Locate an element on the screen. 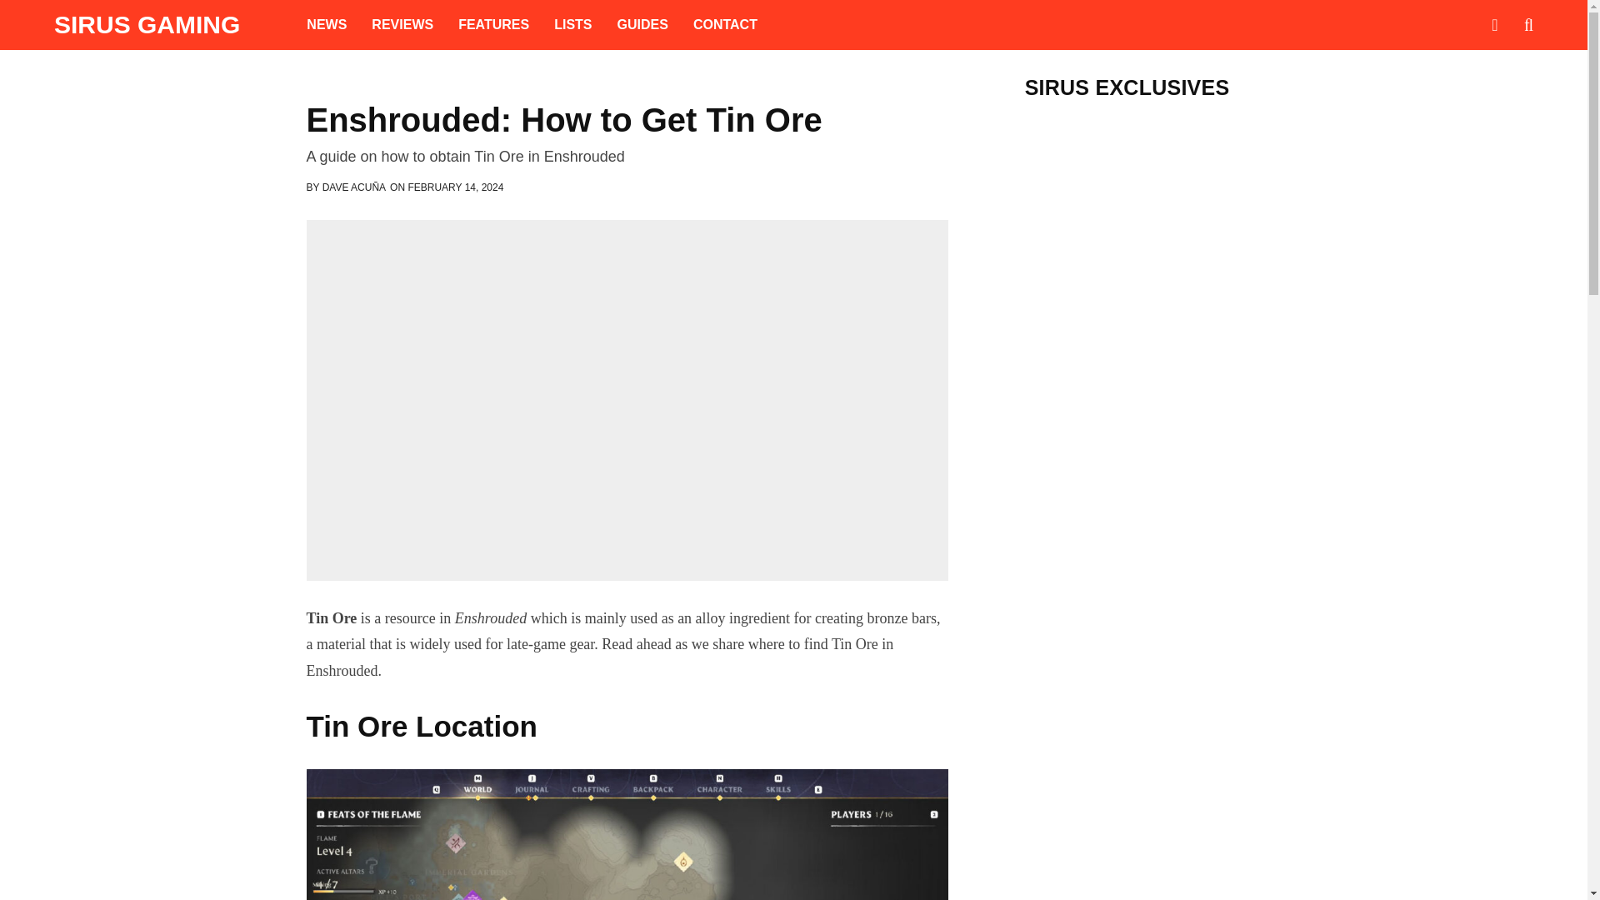 Image resolution: width=1600 pixels, height=900 pixels. GUIDES is located at coordinates (642, 25).